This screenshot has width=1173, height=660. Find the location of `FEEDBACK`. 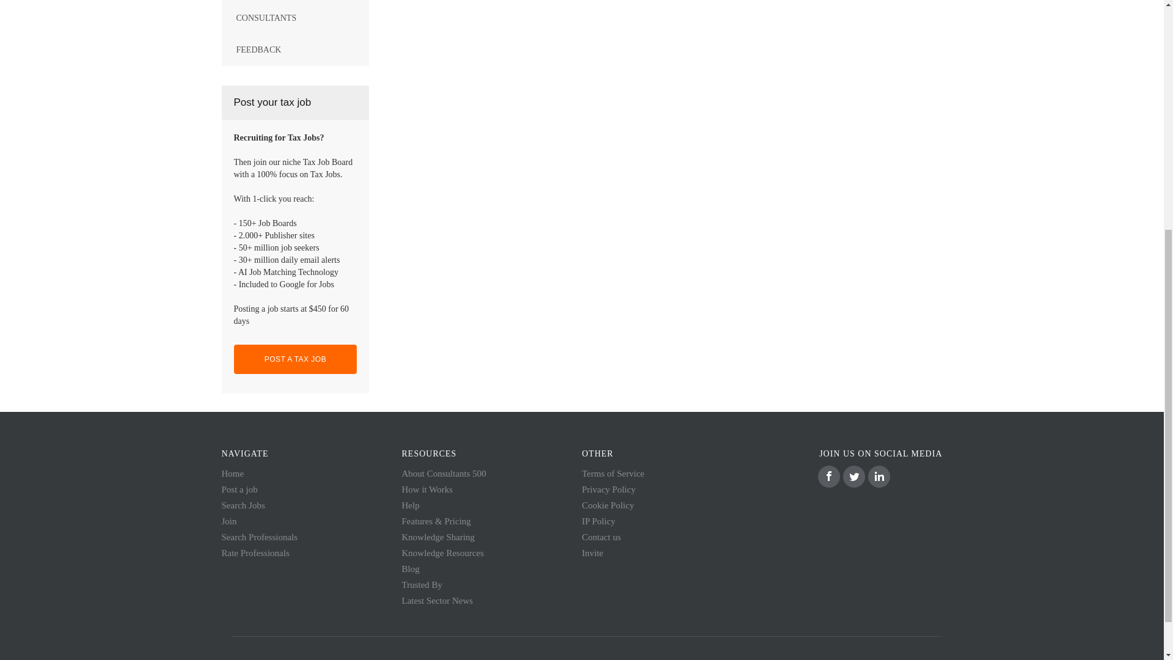

FEEDBACK is located at coordinates (295, 50).